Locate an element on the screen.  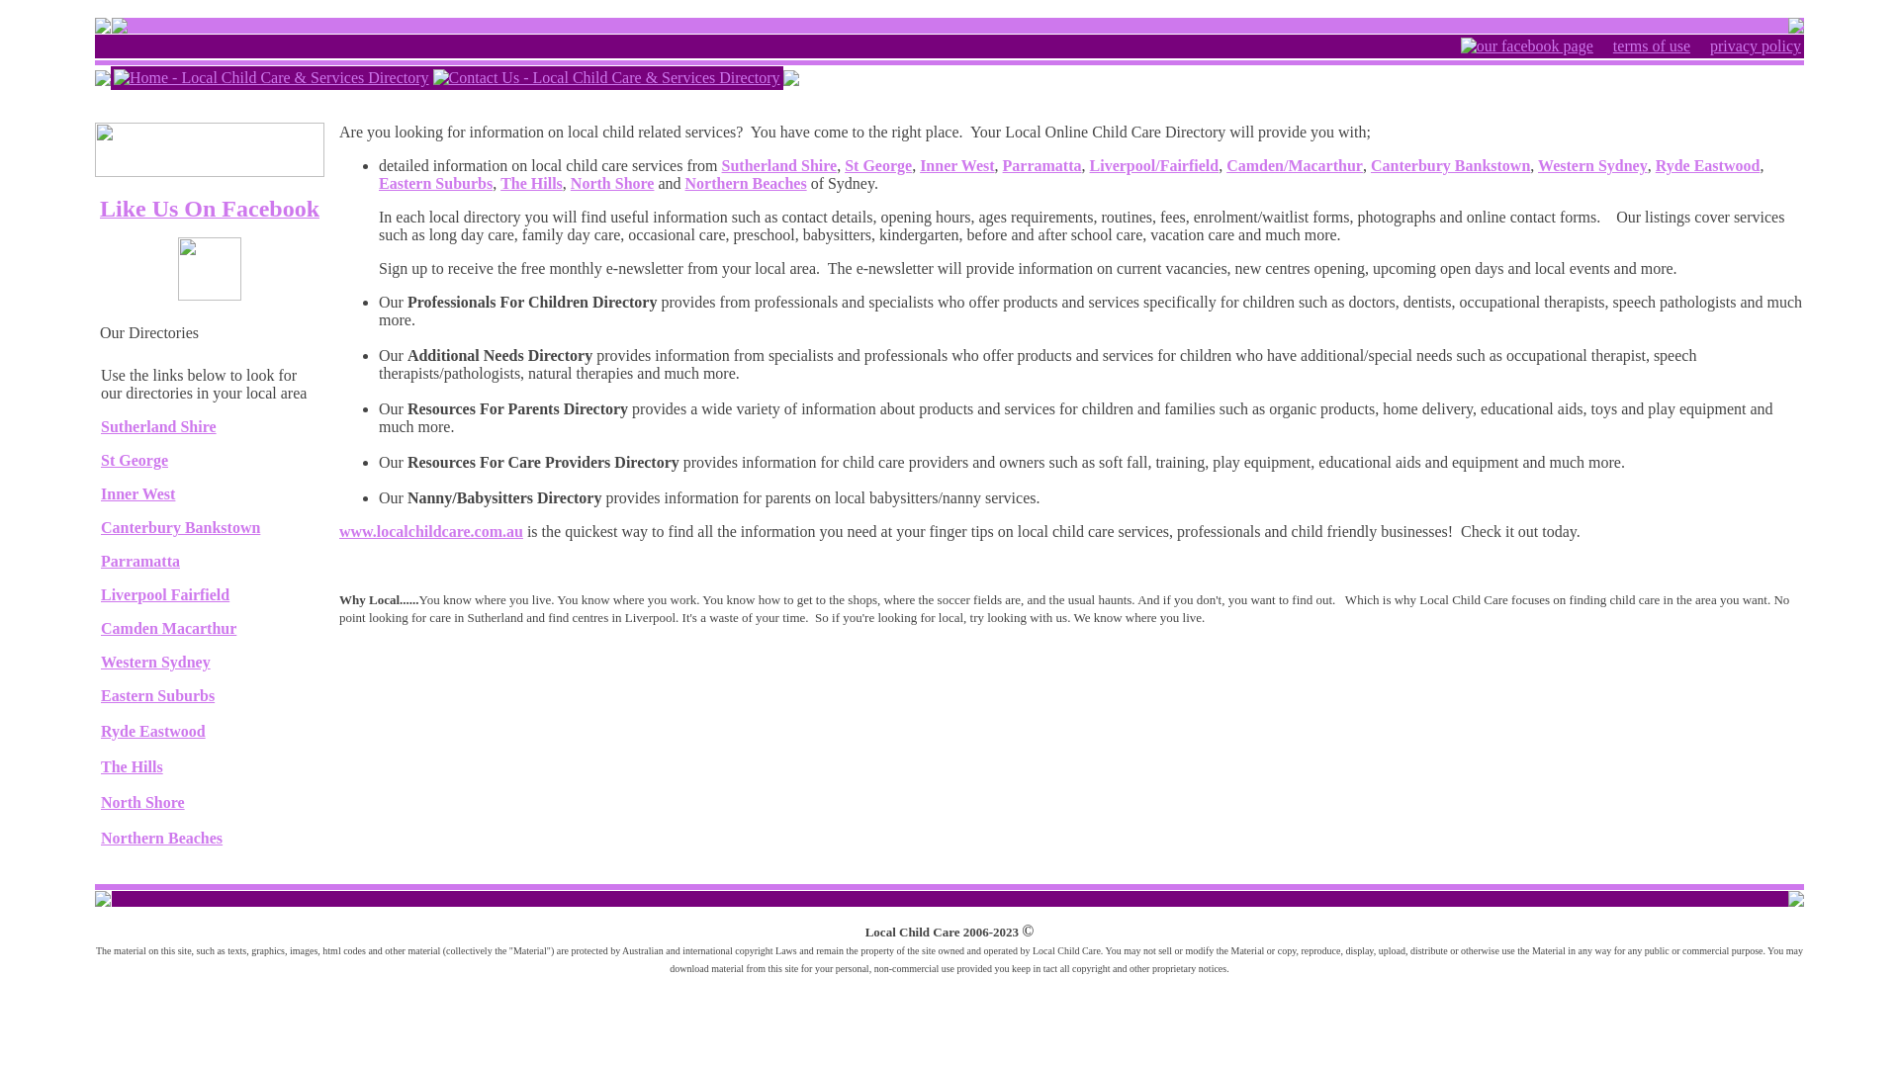
Canterbury Bankstown is located at coordinates (1450, 166).